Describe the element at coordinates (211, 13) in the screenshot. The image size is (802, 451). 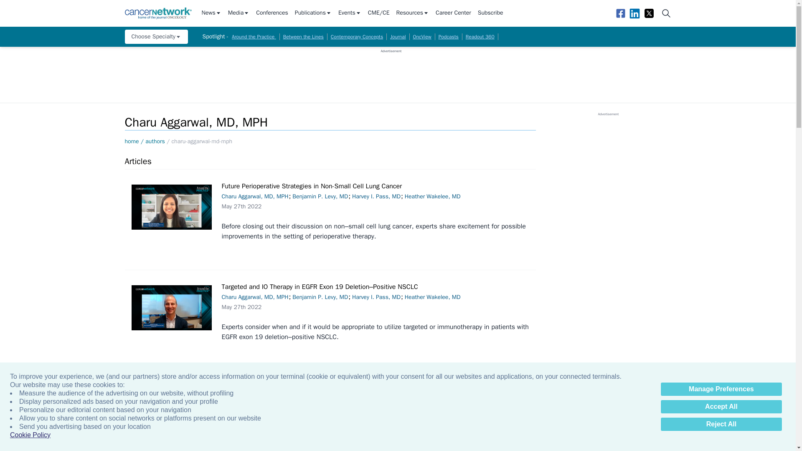
I see `News` at that location.